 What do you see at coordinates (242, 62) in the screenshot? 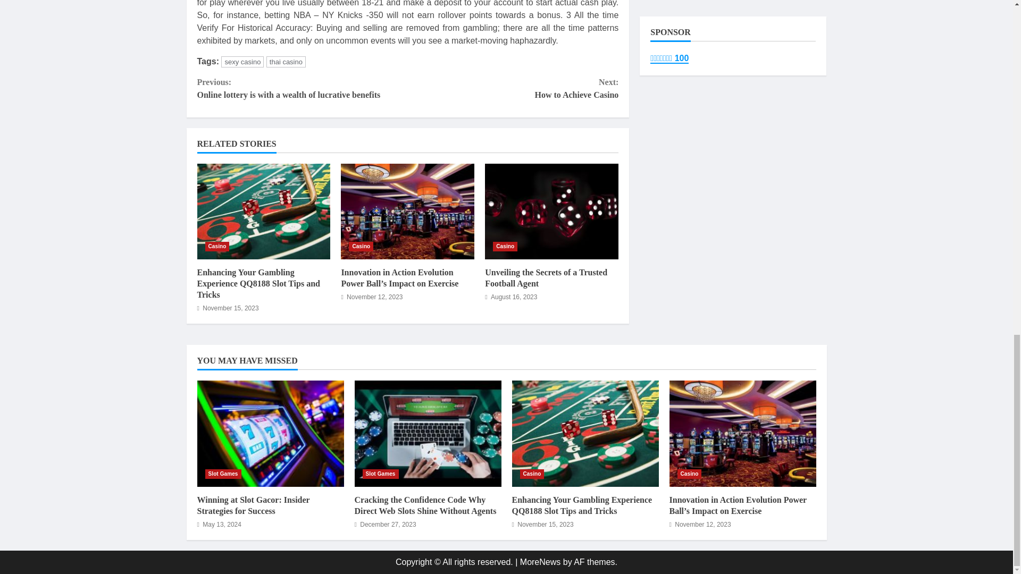
I see `sexy casino` at bounding box center [242, 62].